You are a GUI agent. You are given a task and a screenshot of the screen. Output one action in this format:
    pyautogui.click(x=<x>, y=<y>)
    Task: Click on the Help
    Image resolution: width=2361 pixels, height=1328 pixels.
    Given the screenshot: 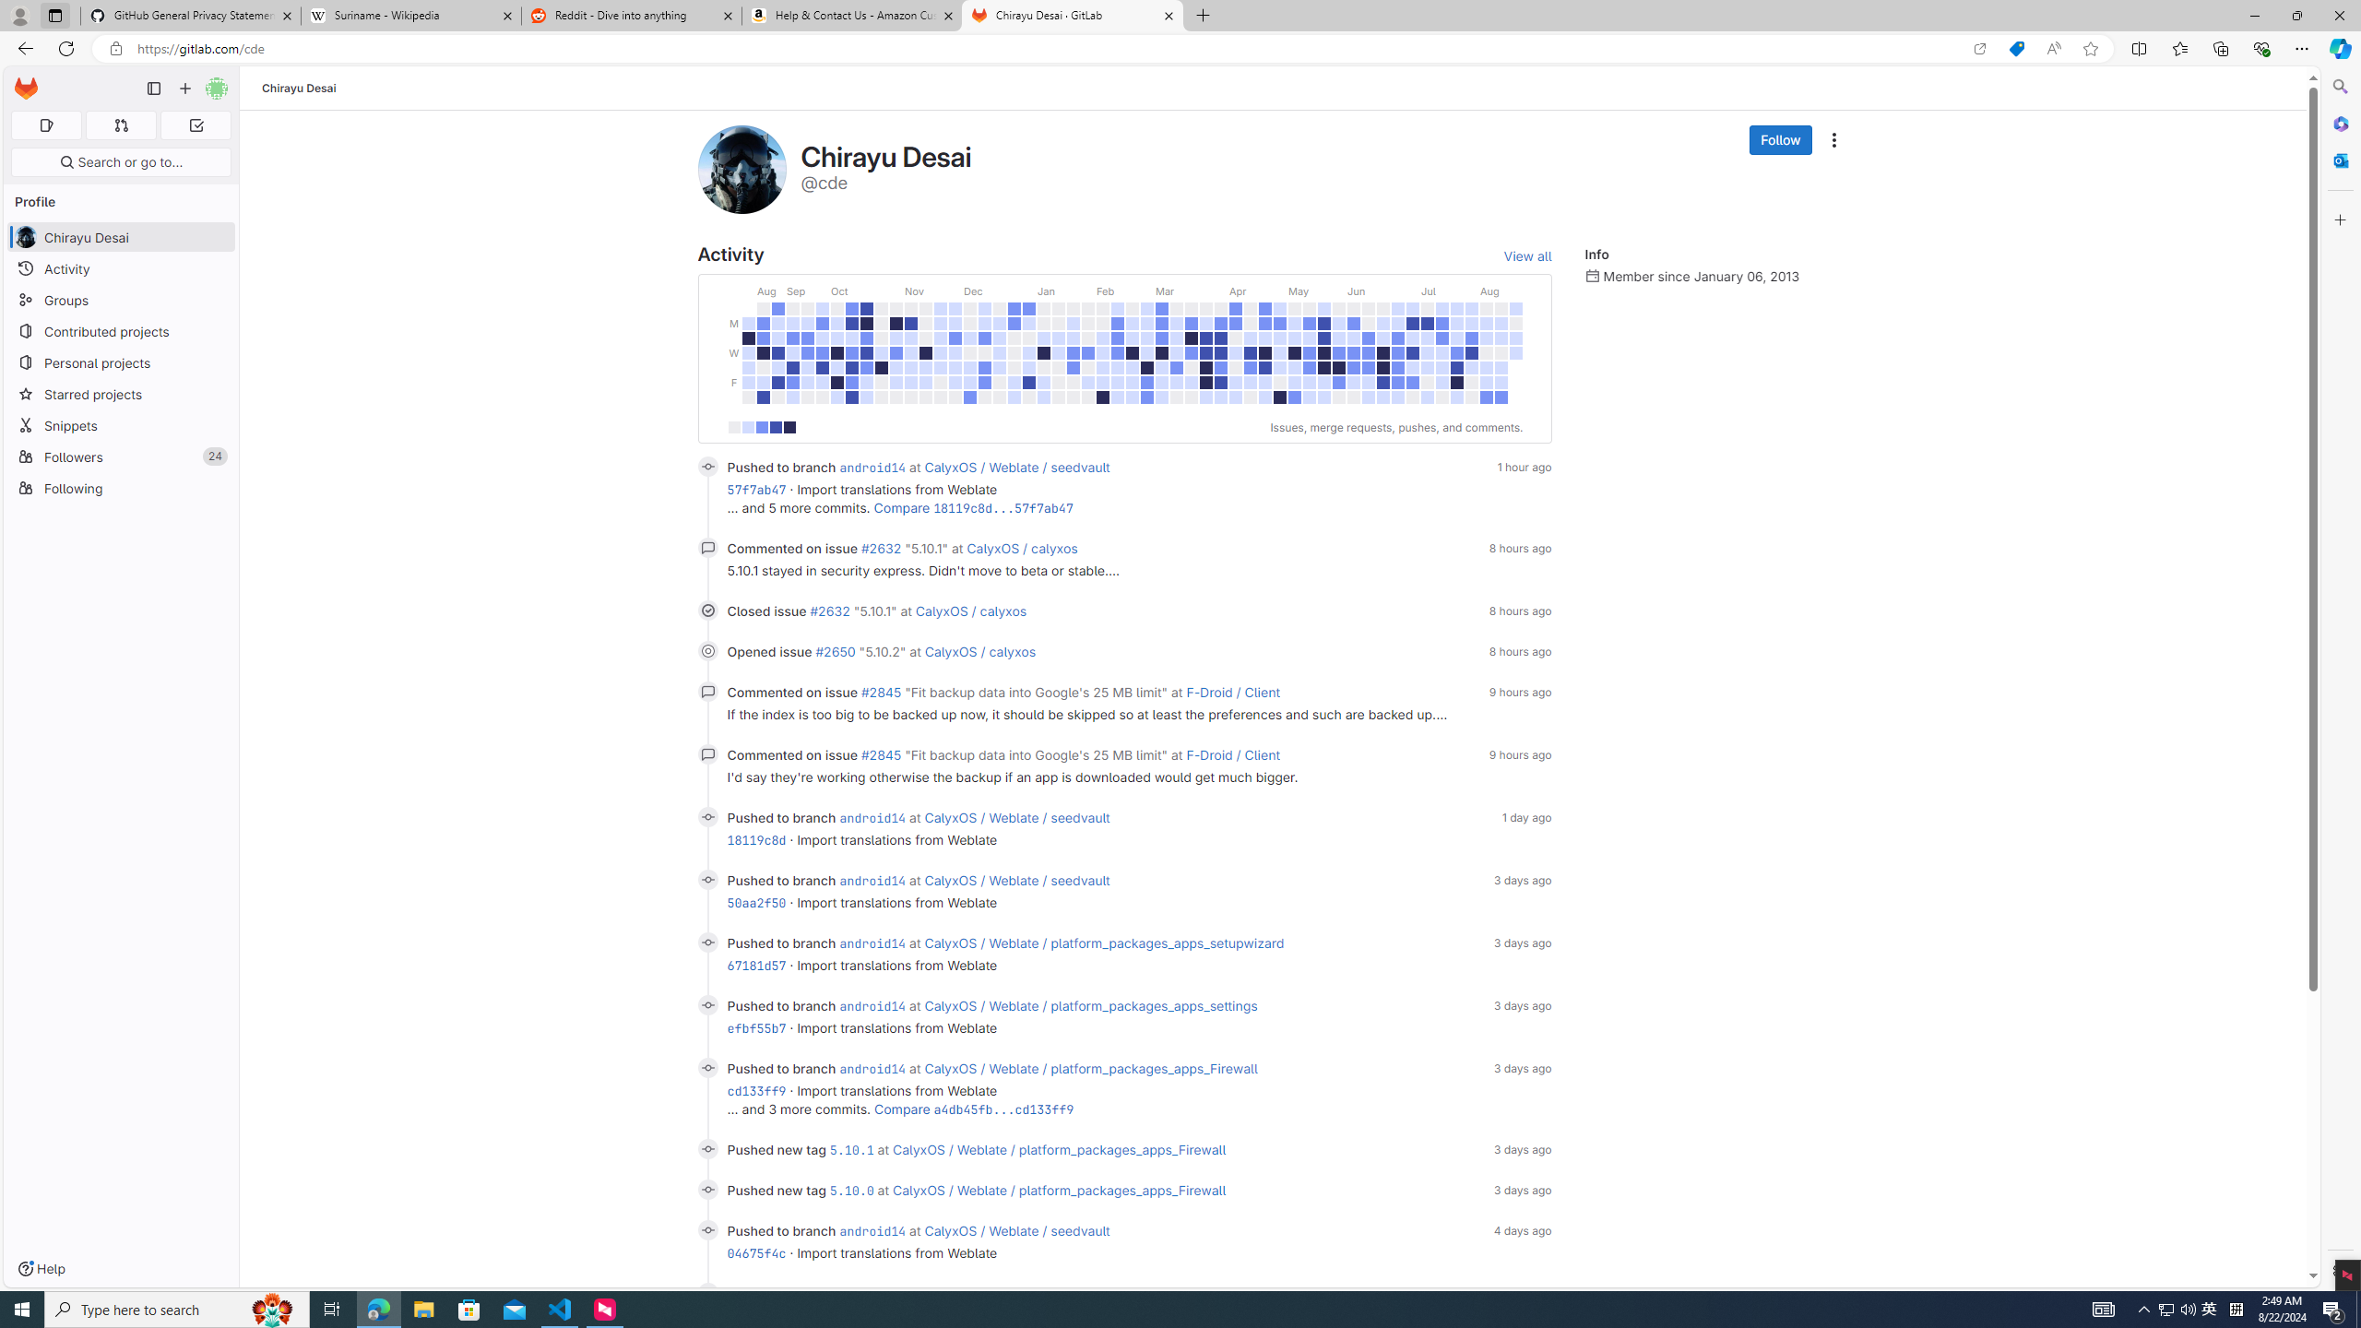 What is the action you would take?
    pyautogui.click(x=41, y=1269)
    